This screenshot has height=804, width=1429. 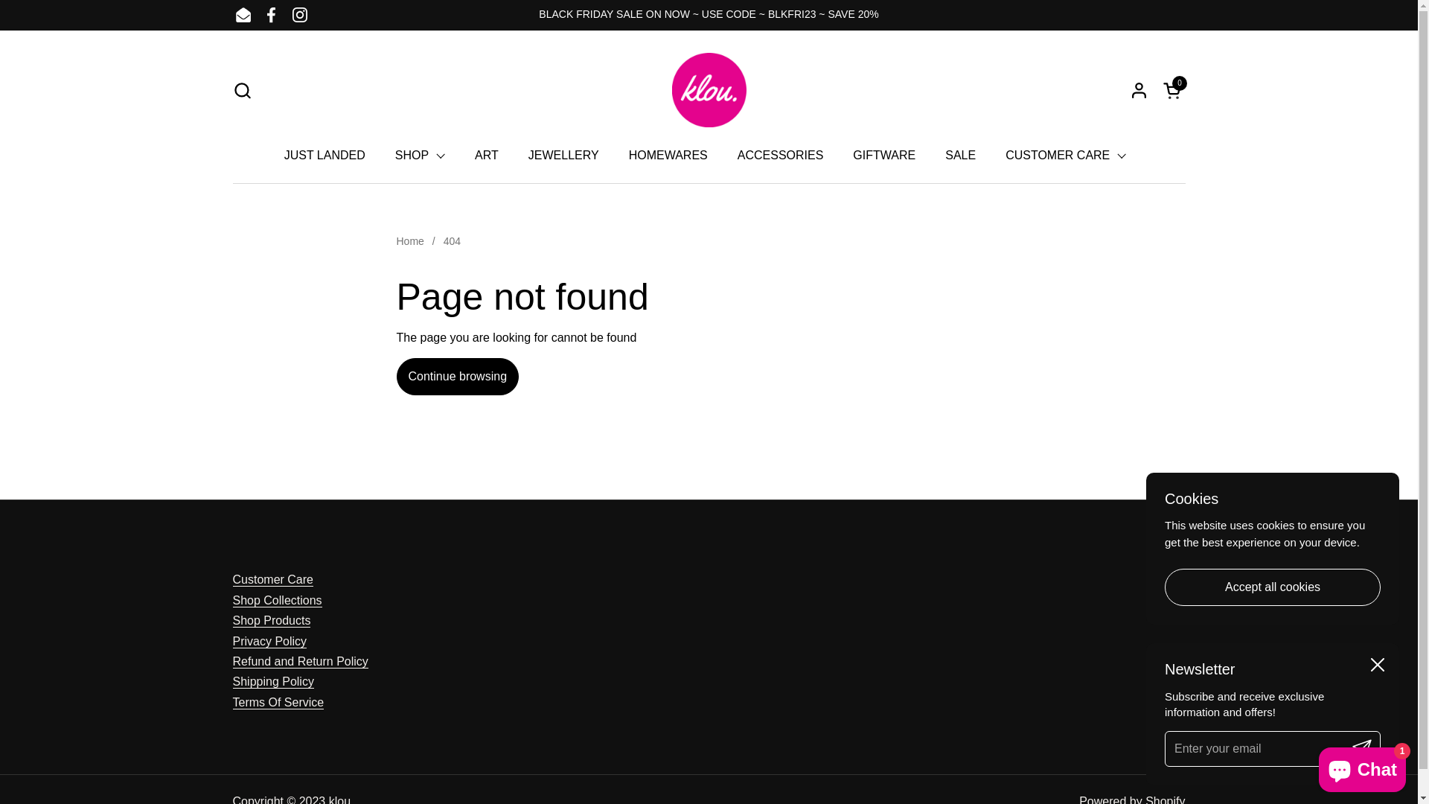 What do you see at coordinates (272, 15) in the screenshot?
I see `Facebook` at bounding box center [272, 15].